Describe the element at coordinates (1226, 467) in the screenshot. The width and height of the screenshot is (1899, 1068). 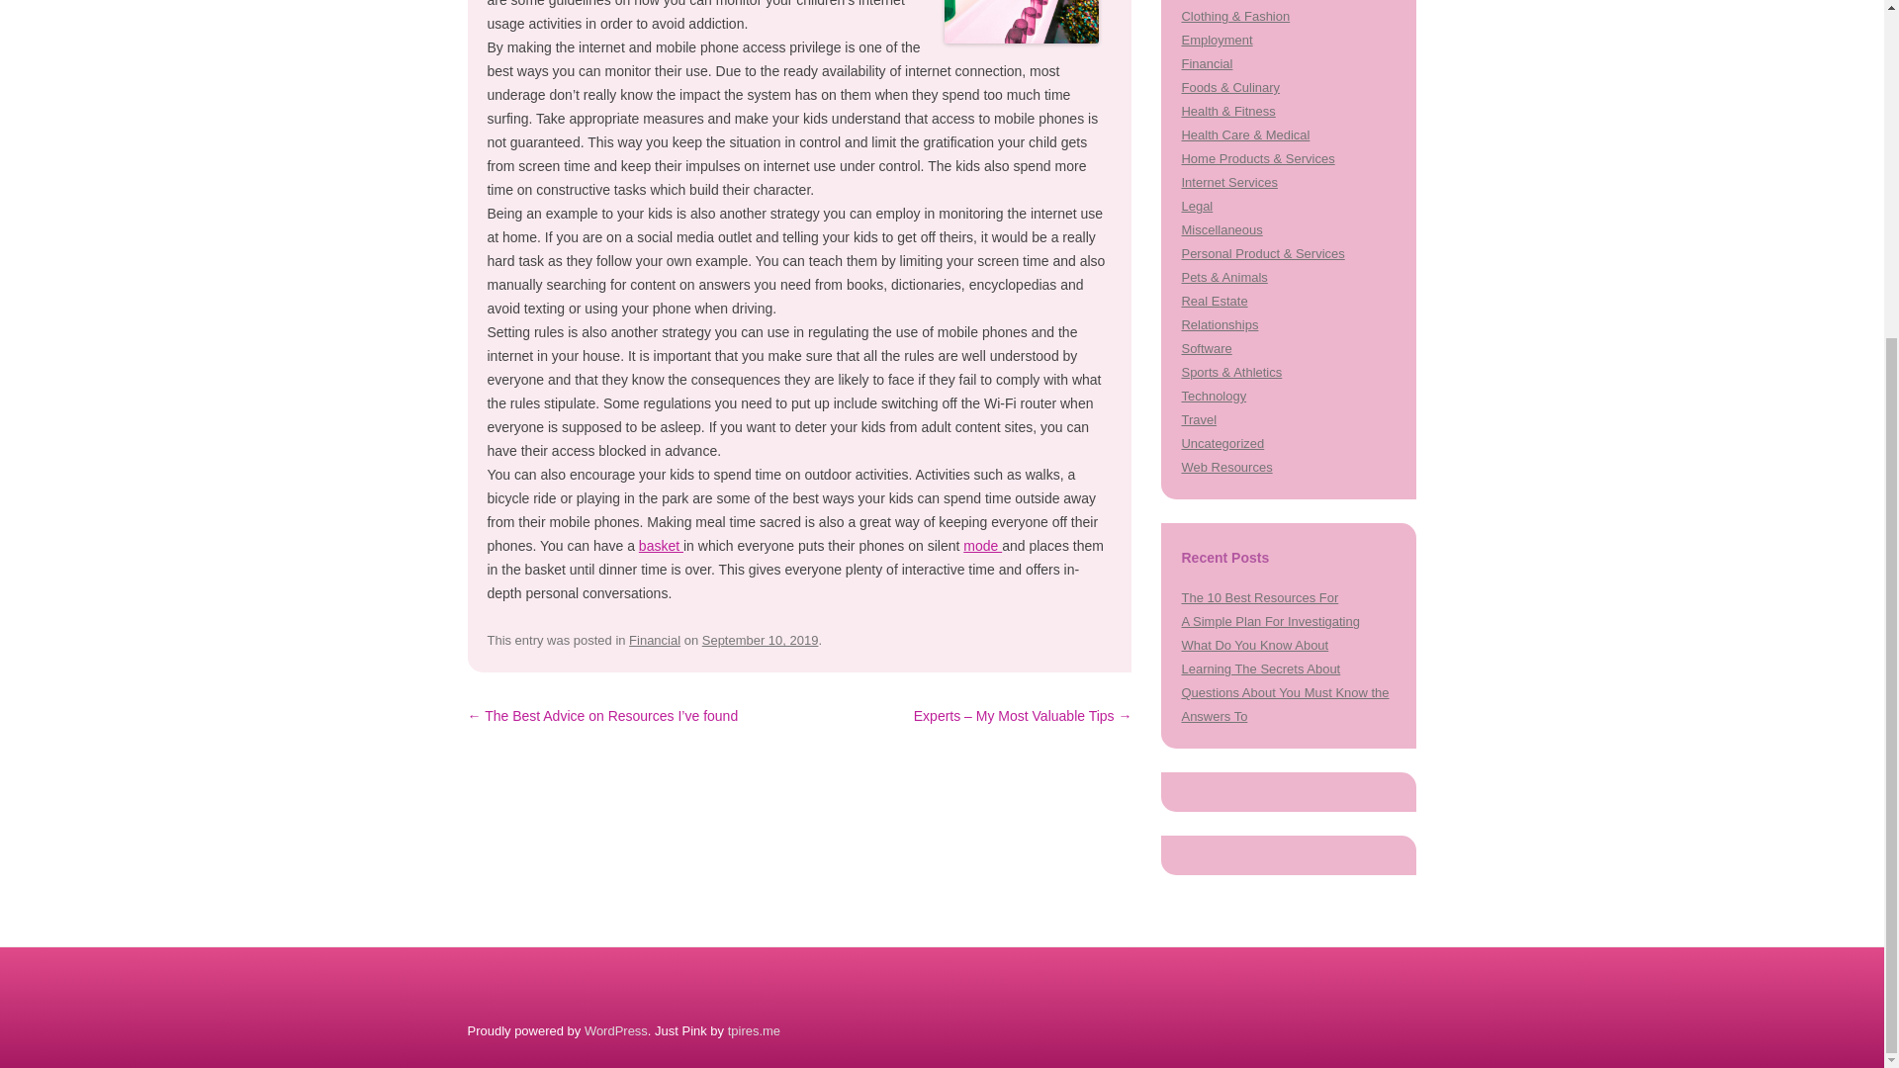
I see `Web Resources` at that location.